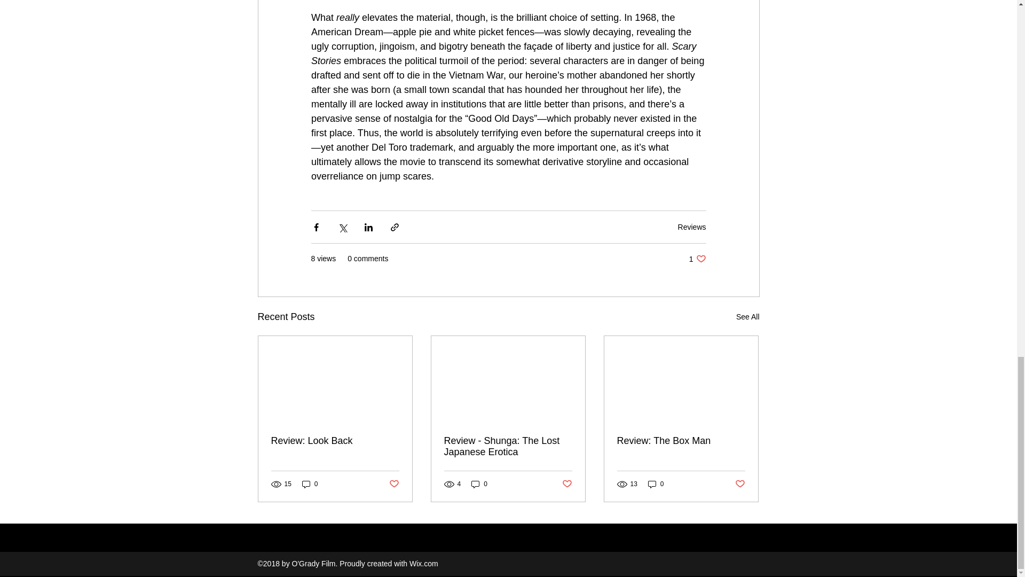 The width and height of the screenshot is (1025, 577). Describe the element at coordinates (697, 259) in the screenshot. I see `See All` at that location.